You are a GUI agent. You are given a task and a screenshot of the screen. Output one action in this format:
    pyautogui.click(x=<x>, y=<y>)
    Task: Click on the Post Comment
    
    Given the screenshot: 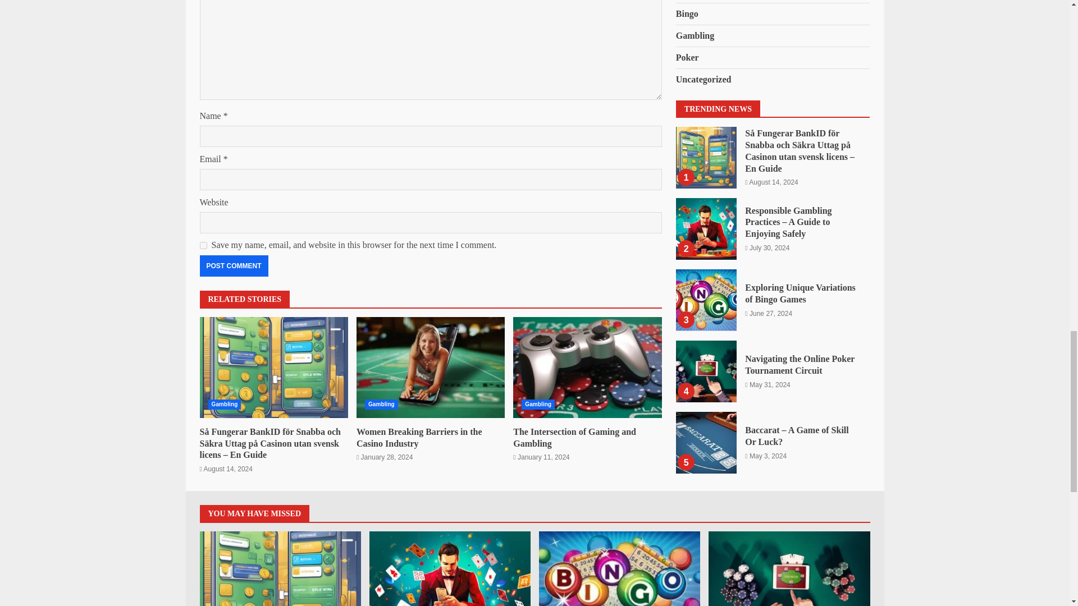 What is the action you would take?
    pyautogui.click(x=234, y=265)
    